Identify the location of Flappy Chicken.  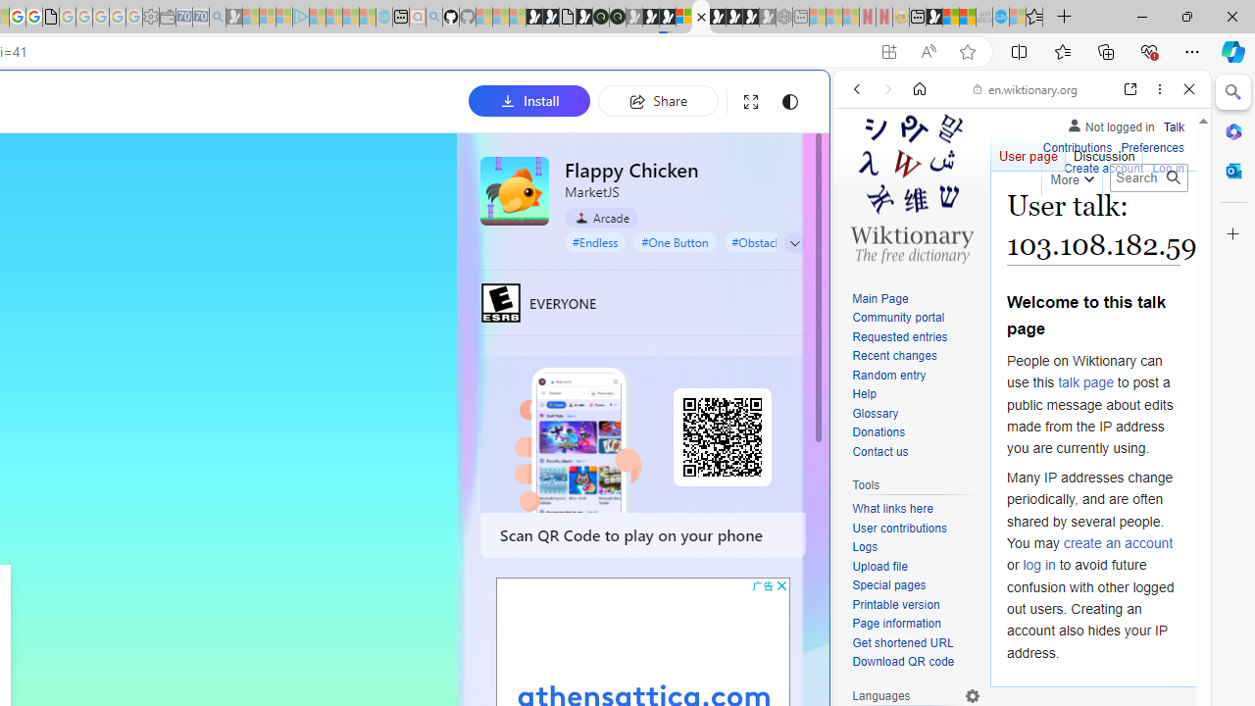
(515, 190).